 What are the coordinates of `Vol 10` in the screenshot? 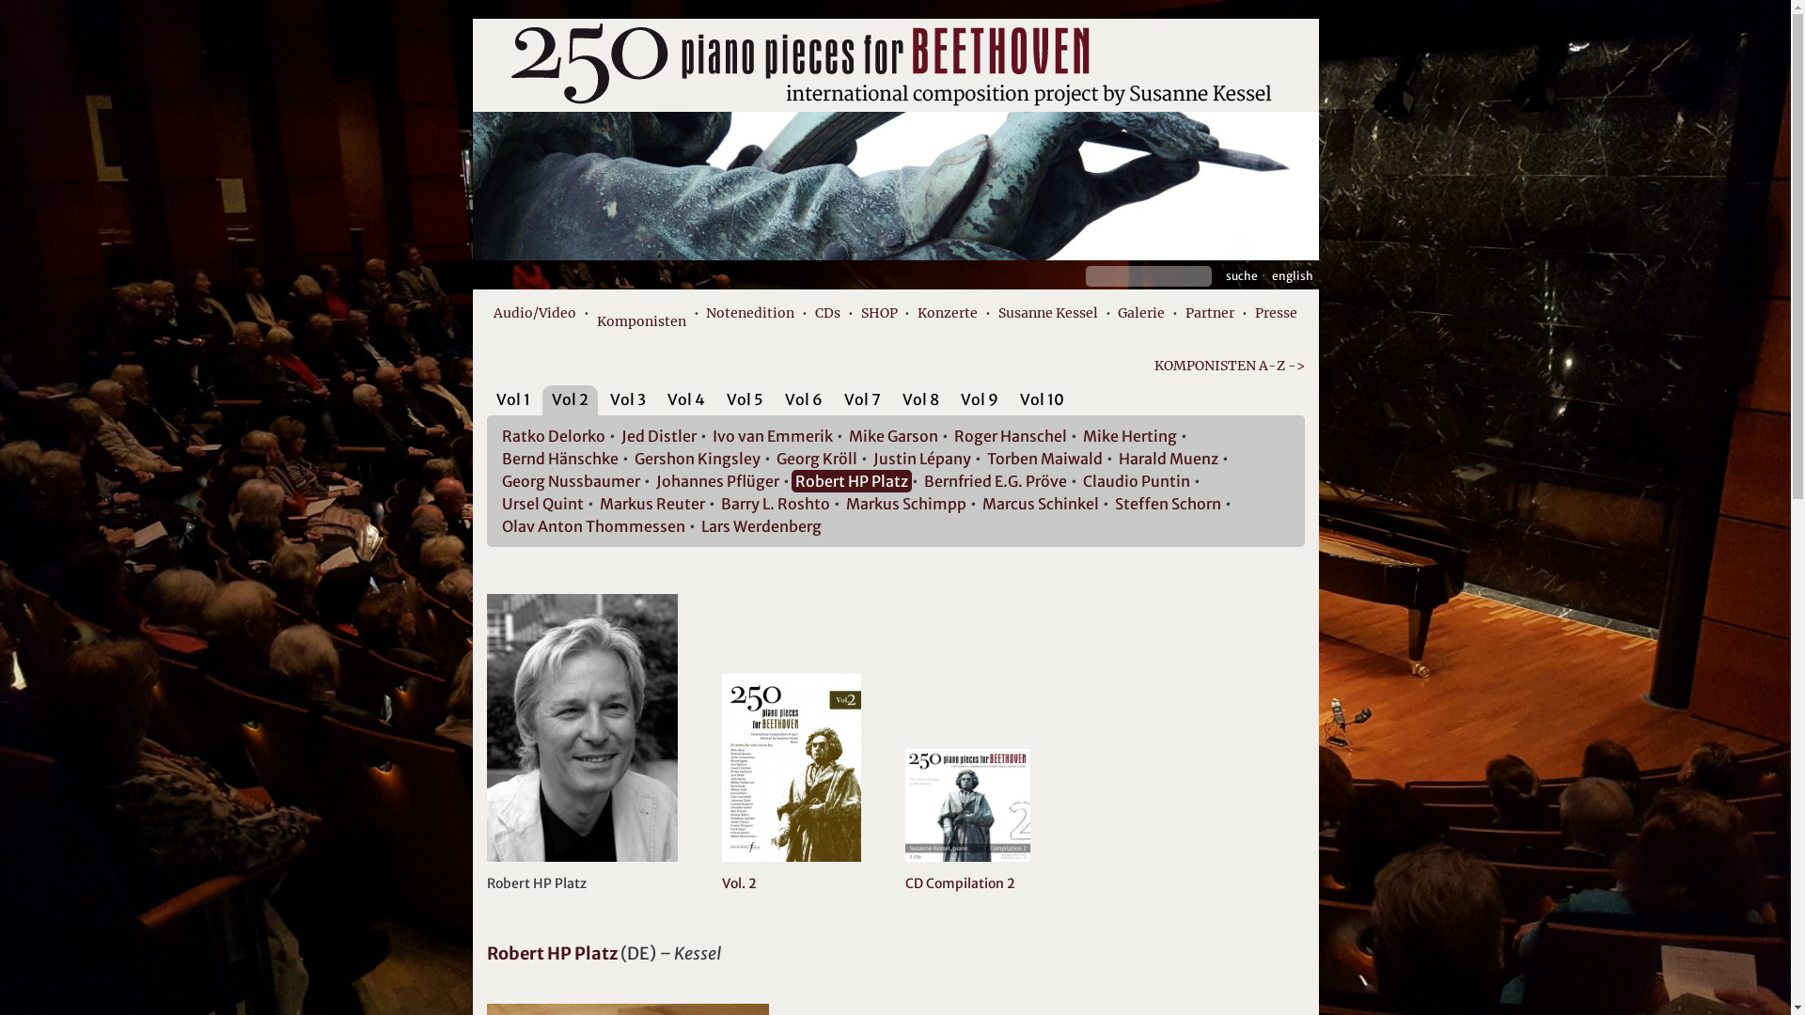 It's located at (1042, 399).